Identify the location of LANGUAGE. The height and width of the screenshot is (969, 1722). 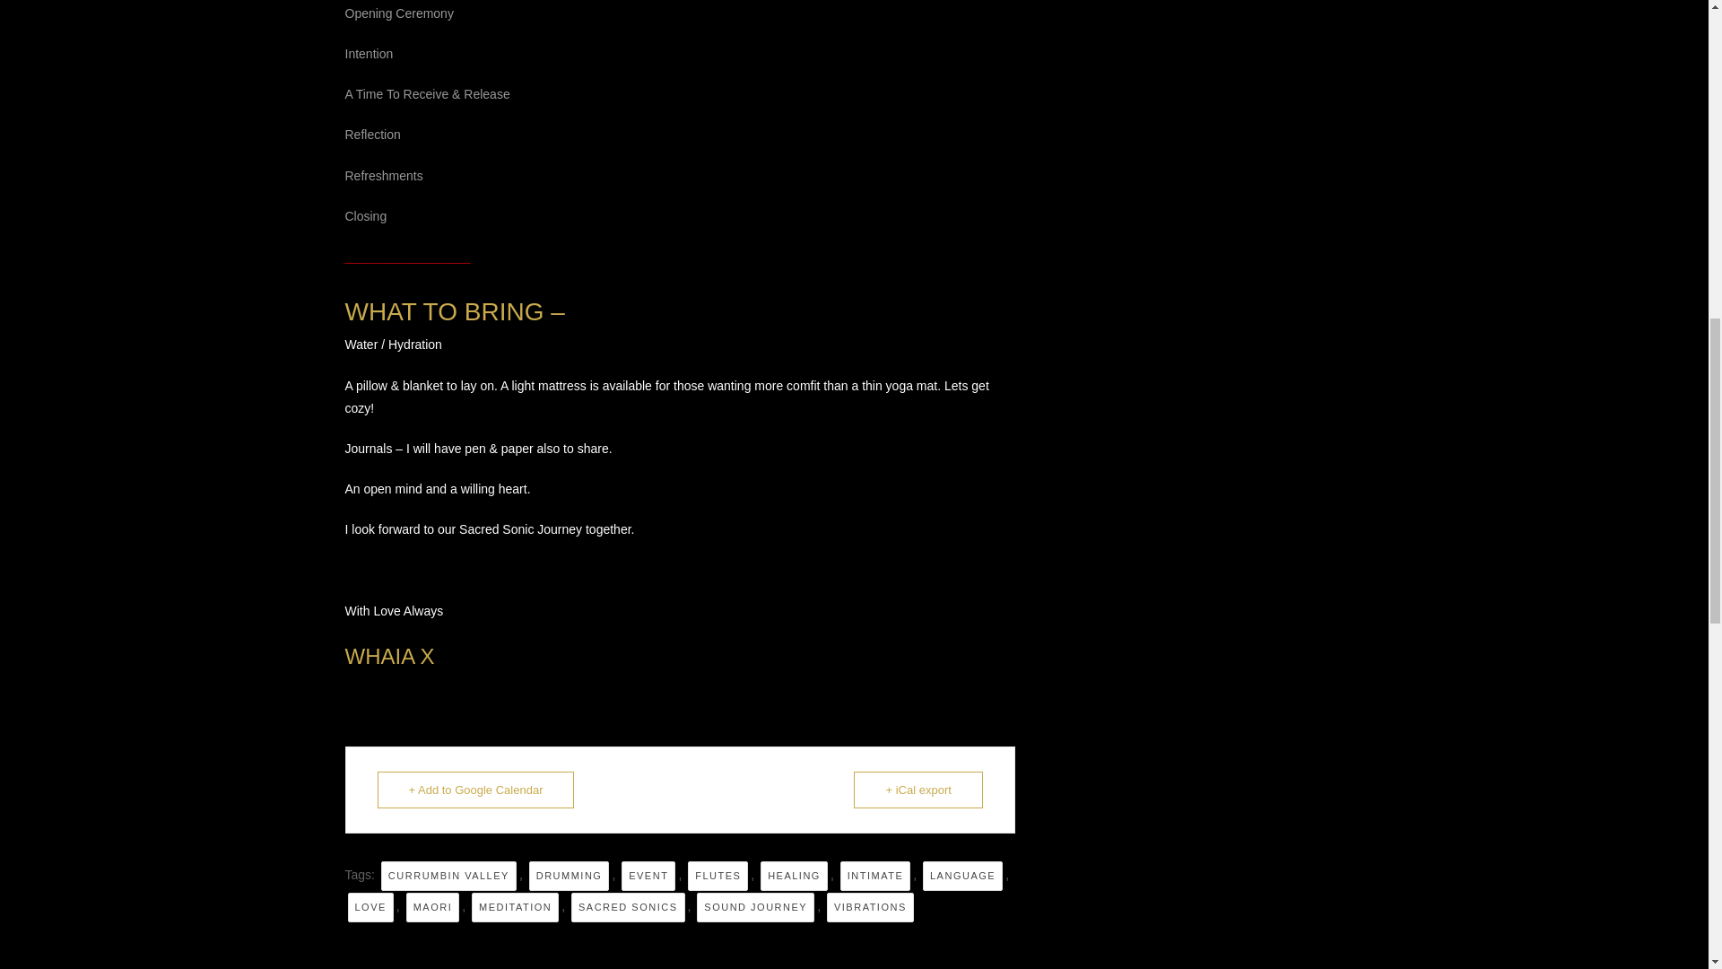
(962, 876).